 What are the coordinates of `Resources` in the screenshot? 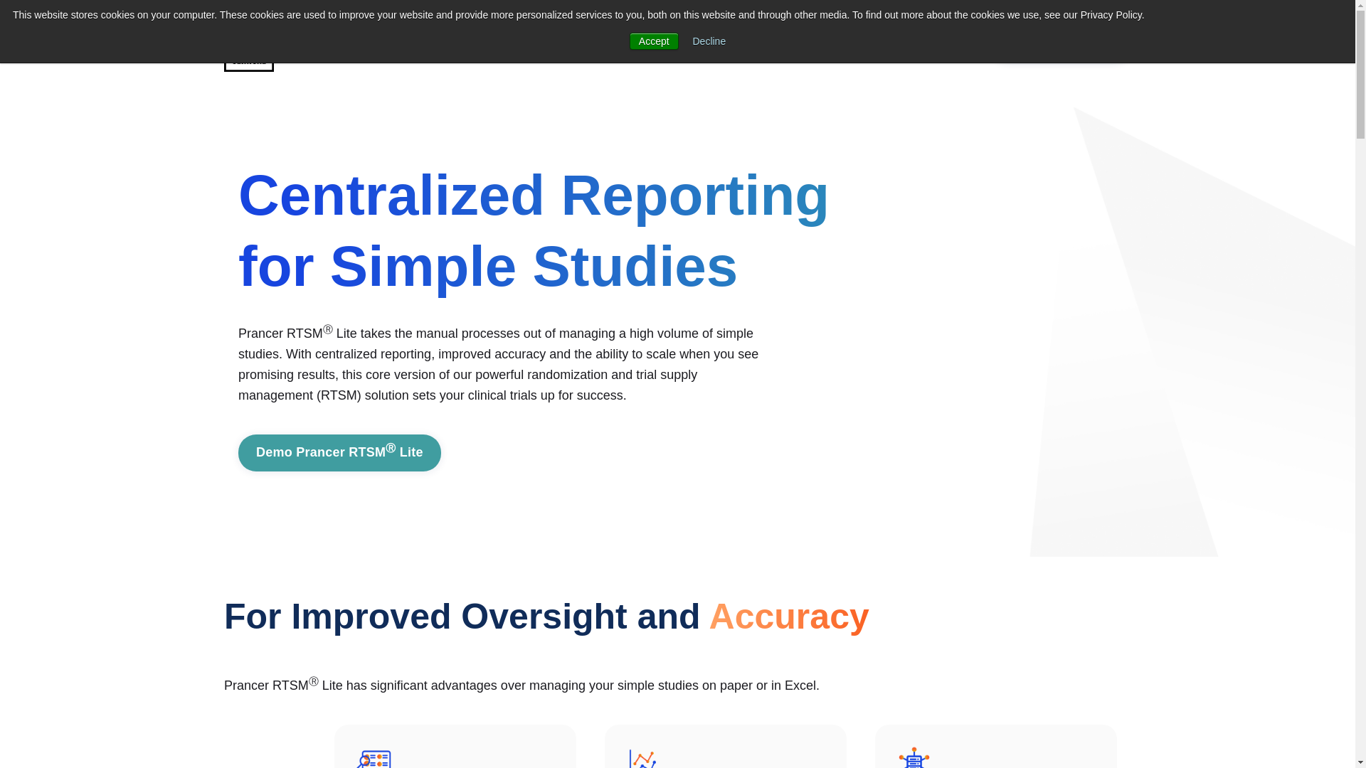 It's located at (565, 43).